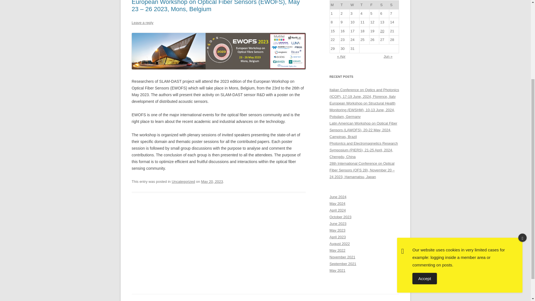  Describe the element at coordinates (337, 210) in the screenshot. I see `April 2024` at that location.